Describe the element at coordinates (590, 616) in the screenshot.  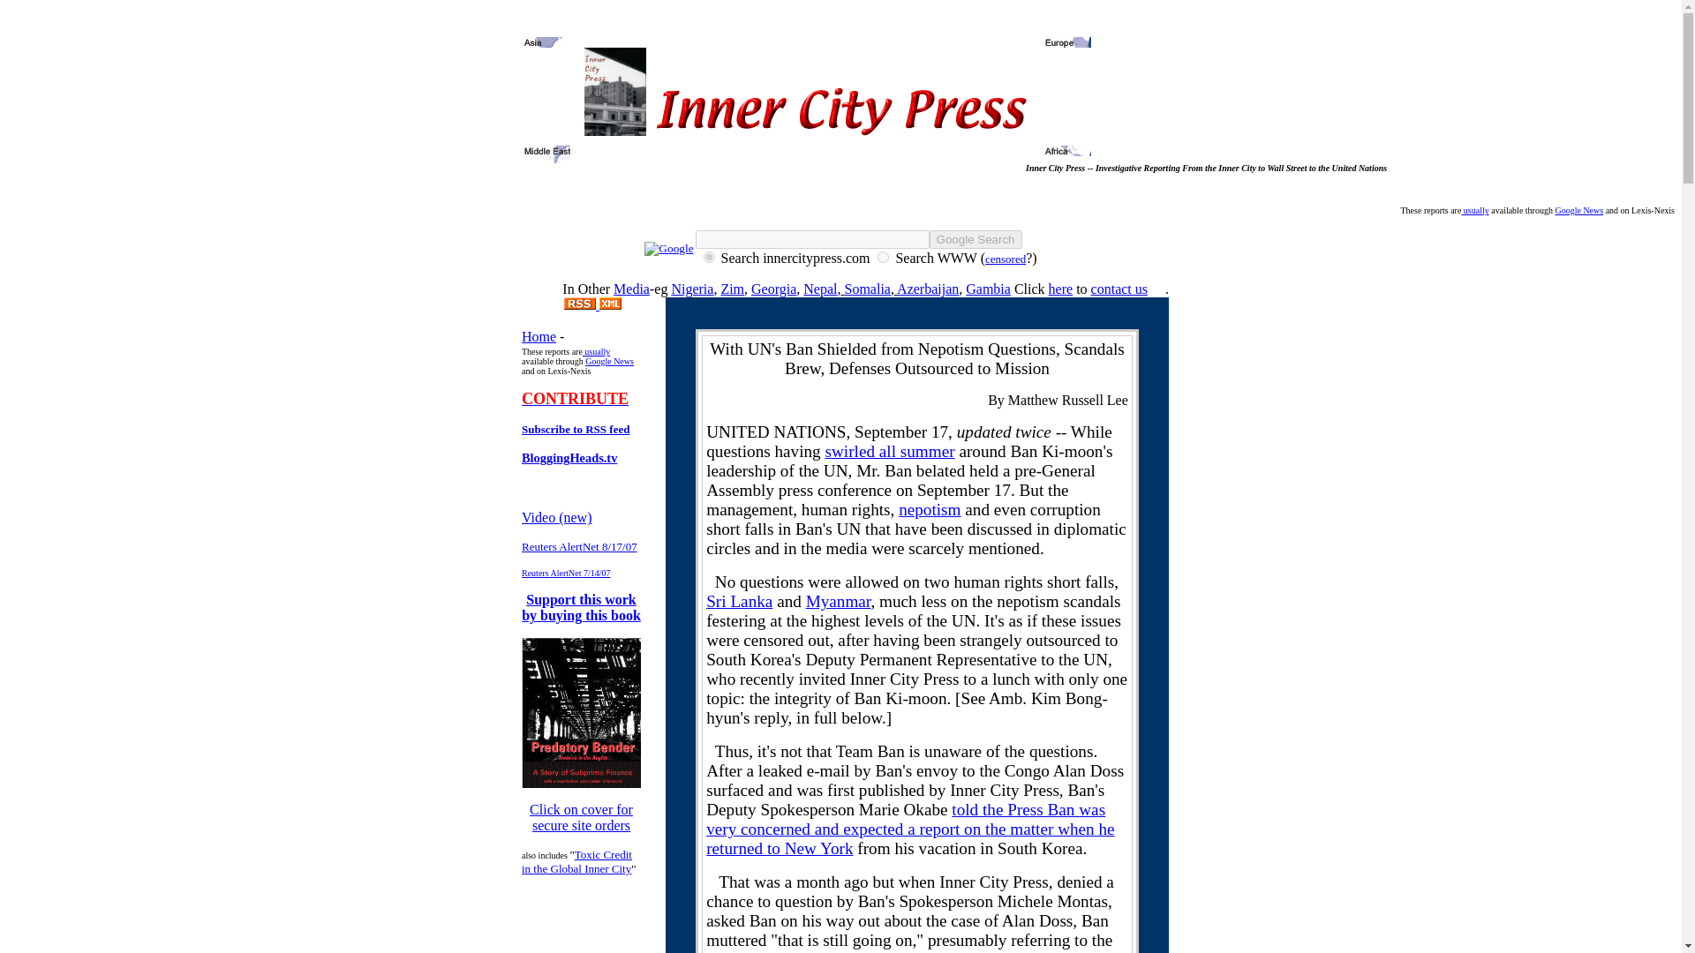
I see `buying this book` at that location.